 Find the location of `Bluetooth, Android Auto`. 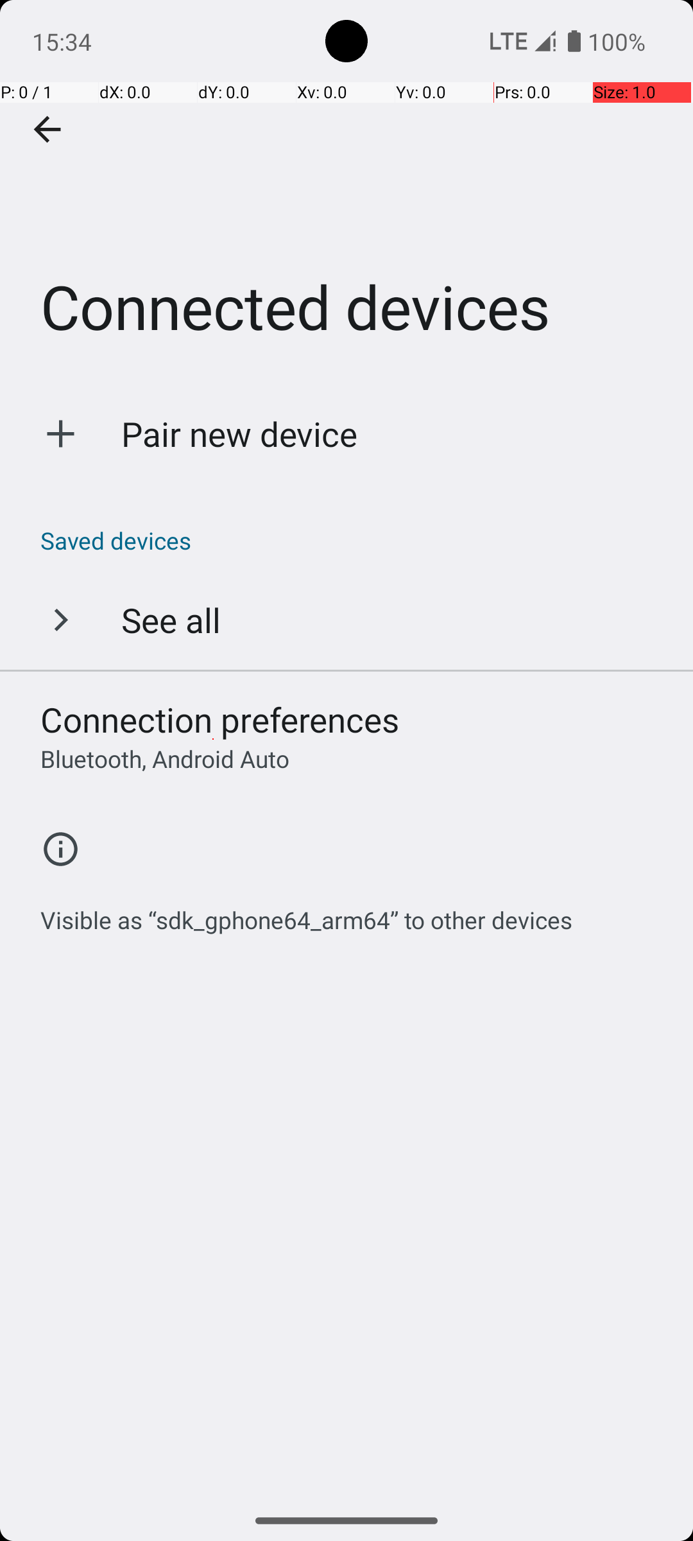

Bluetooth, Android Auto is located at coordinates (165, 759).